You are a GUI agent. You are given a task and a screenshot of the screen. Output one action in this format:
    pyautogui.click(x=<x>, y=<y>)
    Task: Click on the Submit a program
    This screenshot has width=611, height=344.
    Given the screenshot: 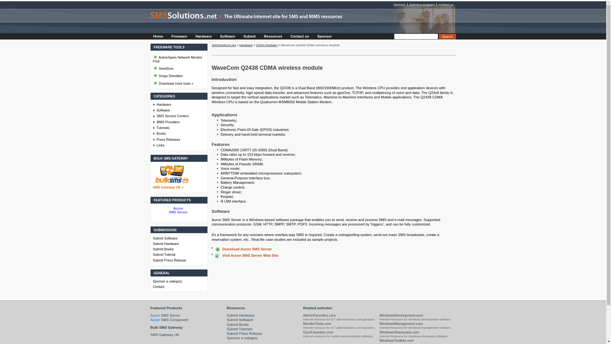 What is the action you would take?
    pyautogui.click(x=421, y=4)
    